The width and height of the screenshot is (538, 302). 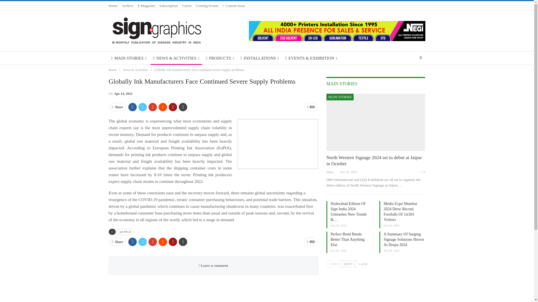 What do you see at coordinates (234, 6) in the screenshot?
I see `Current Issue` at bounding box center [234, 6].